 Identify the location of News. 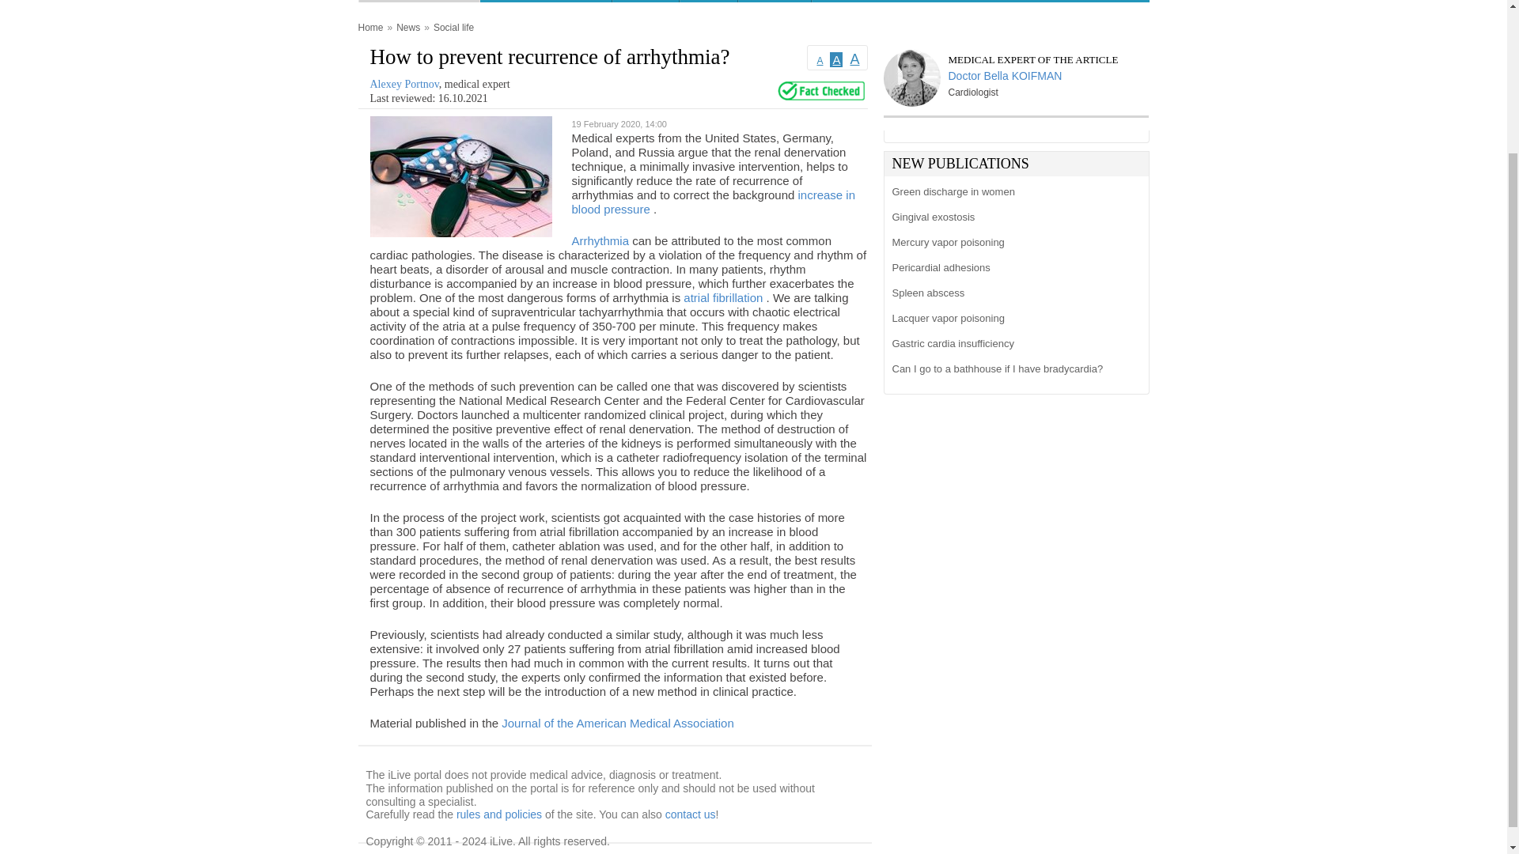
(408, 27).